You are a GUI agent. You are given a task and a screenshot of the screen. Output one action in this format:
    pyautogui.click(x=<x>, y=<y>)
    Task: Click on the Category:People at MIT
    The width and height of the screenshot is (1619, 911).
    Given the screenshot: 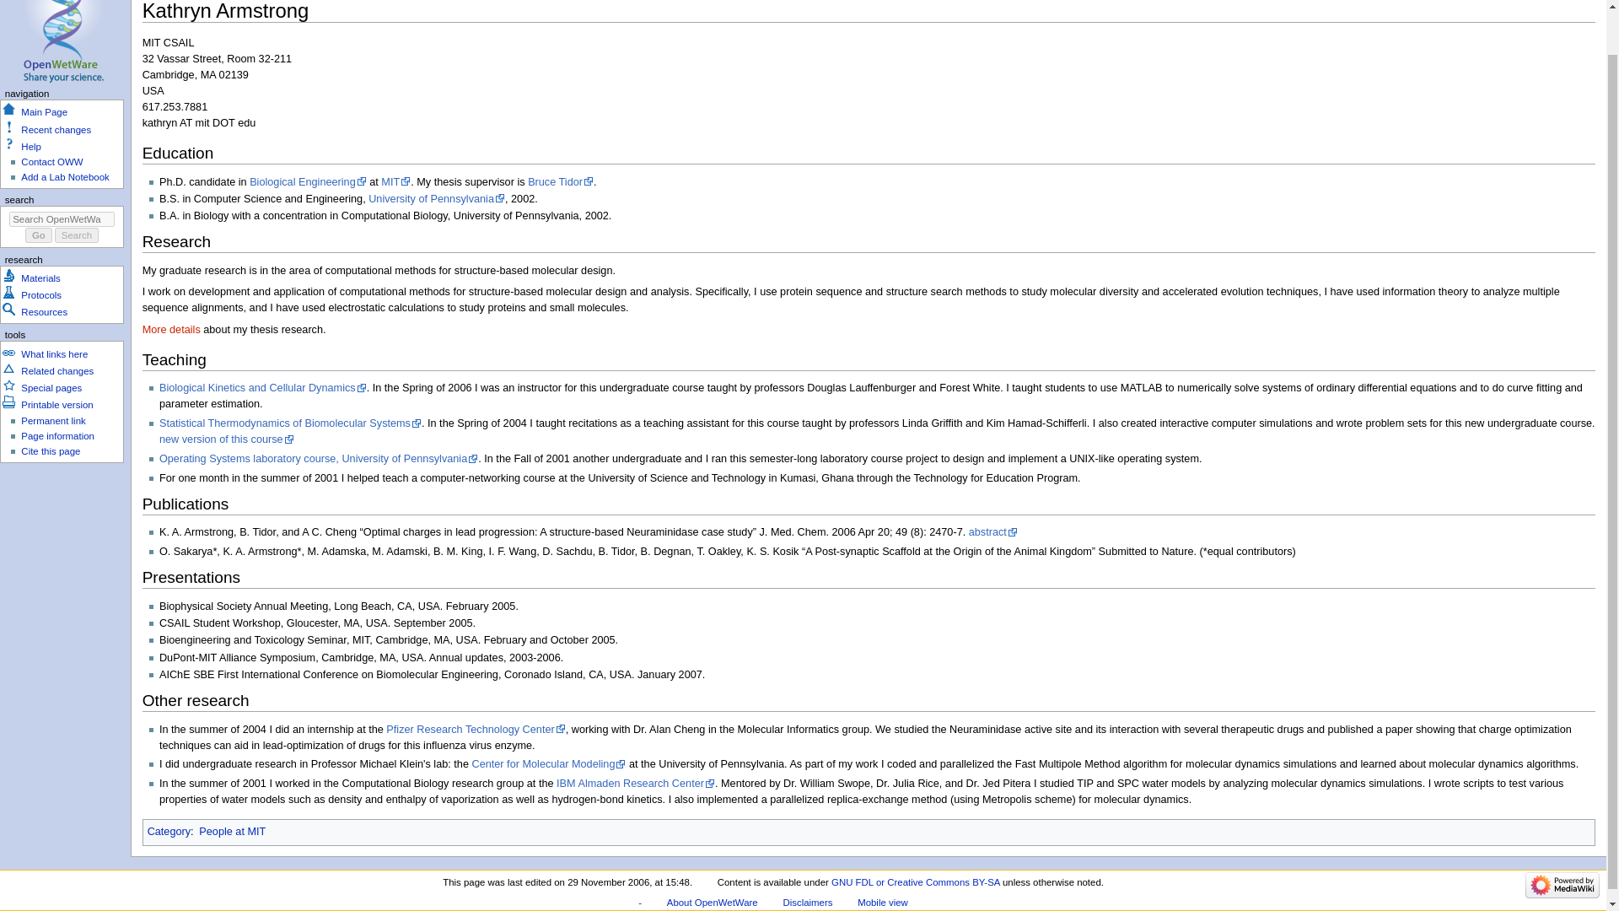 What is the action you would take?
    pyautogui.click(x=232, y=831)
    